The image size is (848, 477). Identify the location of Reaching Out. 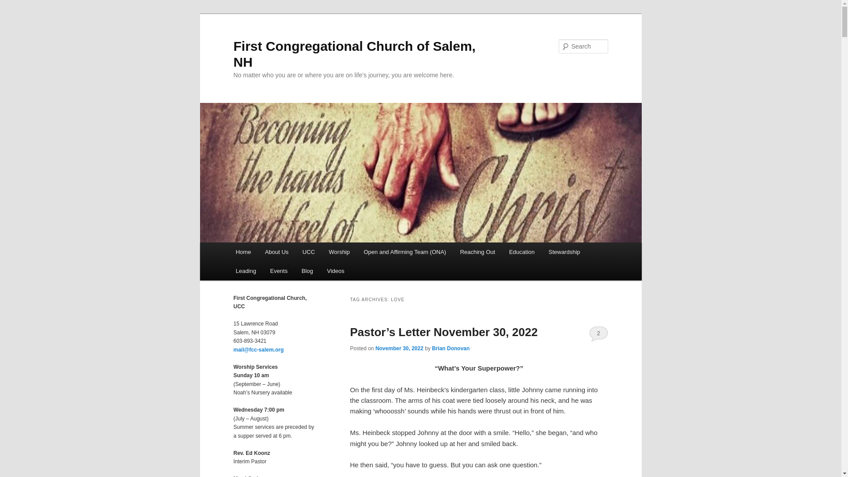
(477, 252).